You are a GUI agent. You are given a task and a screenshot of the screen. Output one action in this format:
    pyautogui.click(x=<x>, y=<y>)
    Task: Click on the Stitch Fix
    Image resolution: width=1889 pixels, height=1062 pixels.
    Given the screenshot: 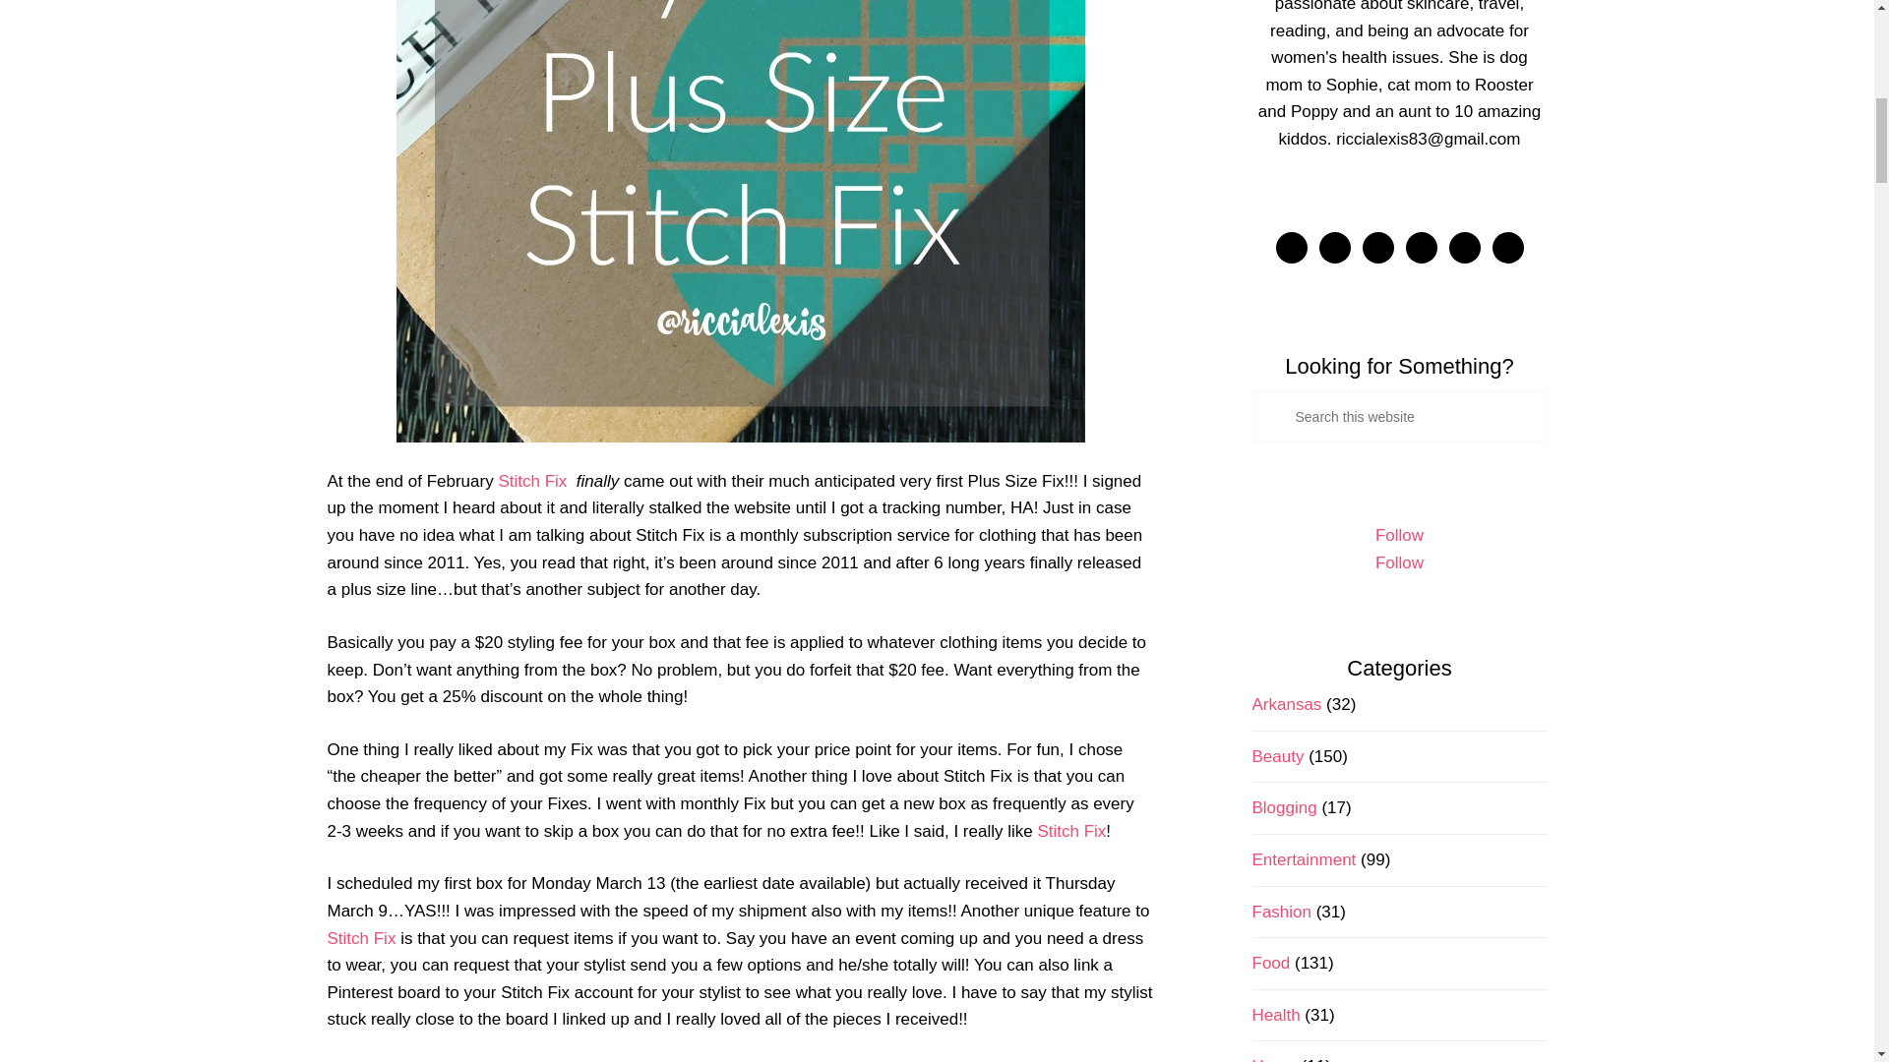 What is the action you would take?
    pyautogui.click(x=1070, y=831)
    